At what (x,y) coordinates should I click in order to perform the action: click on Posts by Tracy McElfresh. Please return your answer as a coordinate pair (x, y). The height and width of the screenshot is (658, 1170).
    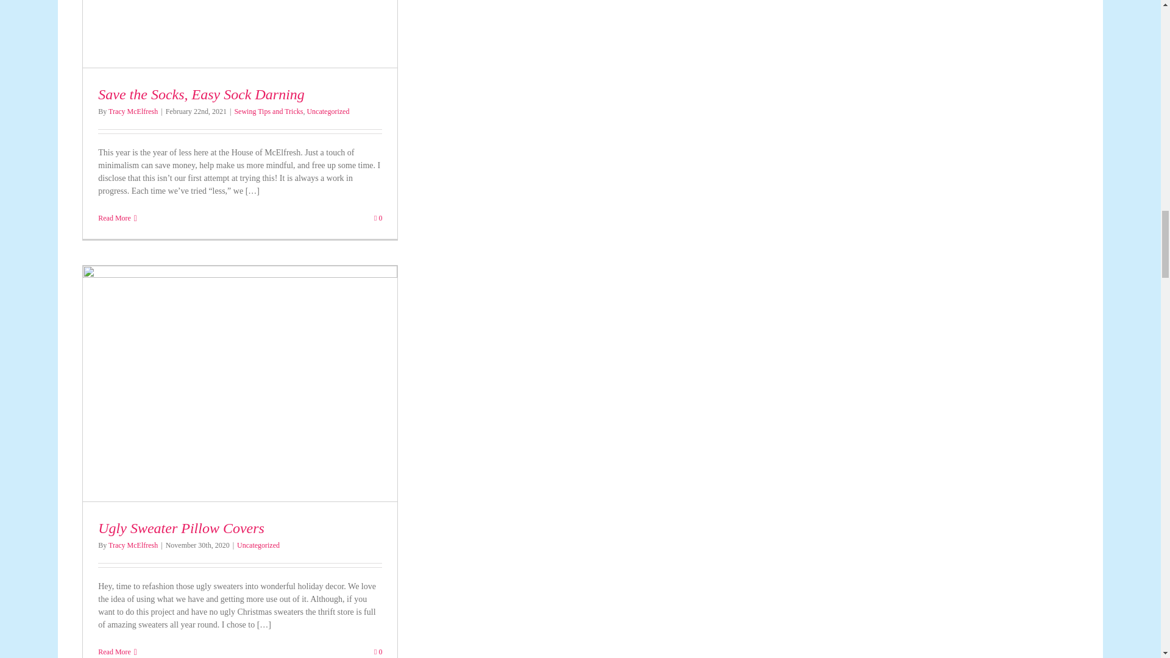
    Looking at the image, I should click on (133, 111).